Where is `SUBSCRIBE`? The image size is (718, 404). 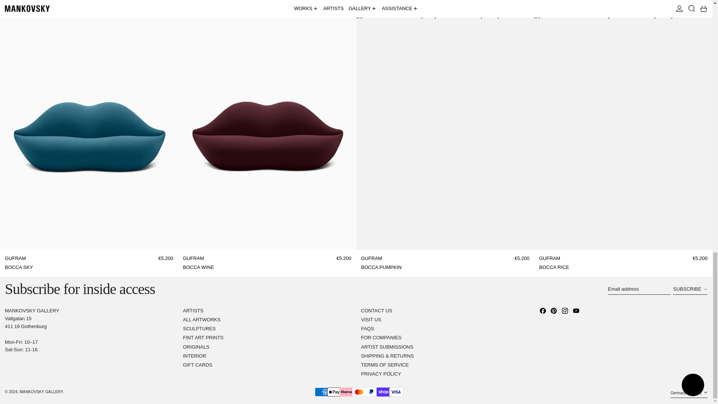 SUBSCRIBE is located at coordinates (690, 289).